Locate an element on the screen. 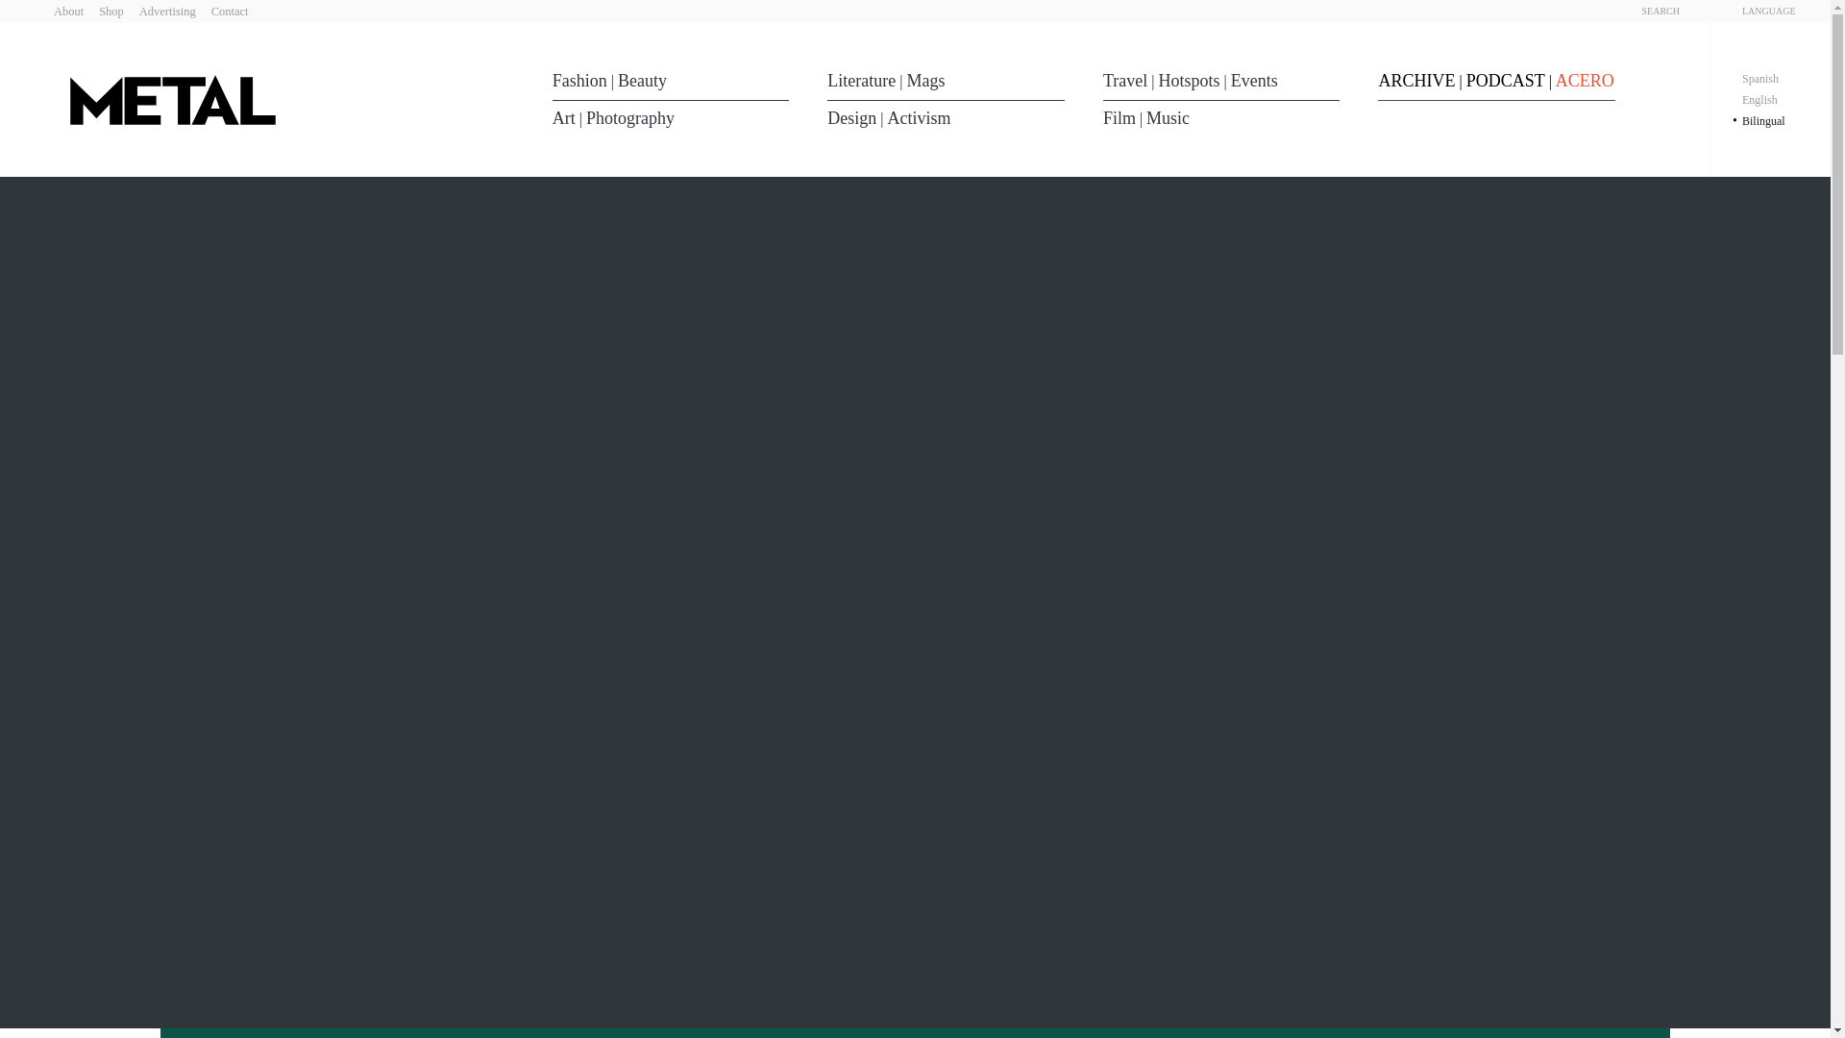  Literature is located at coordinates (861, 82).